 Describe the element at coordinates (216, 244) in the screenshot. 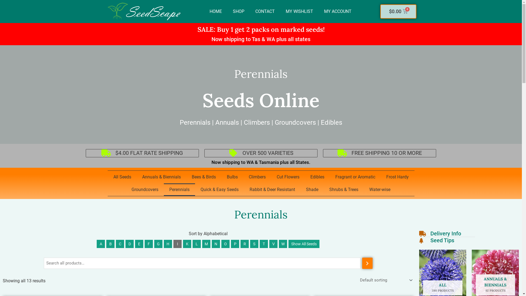

I see `N` at that location.